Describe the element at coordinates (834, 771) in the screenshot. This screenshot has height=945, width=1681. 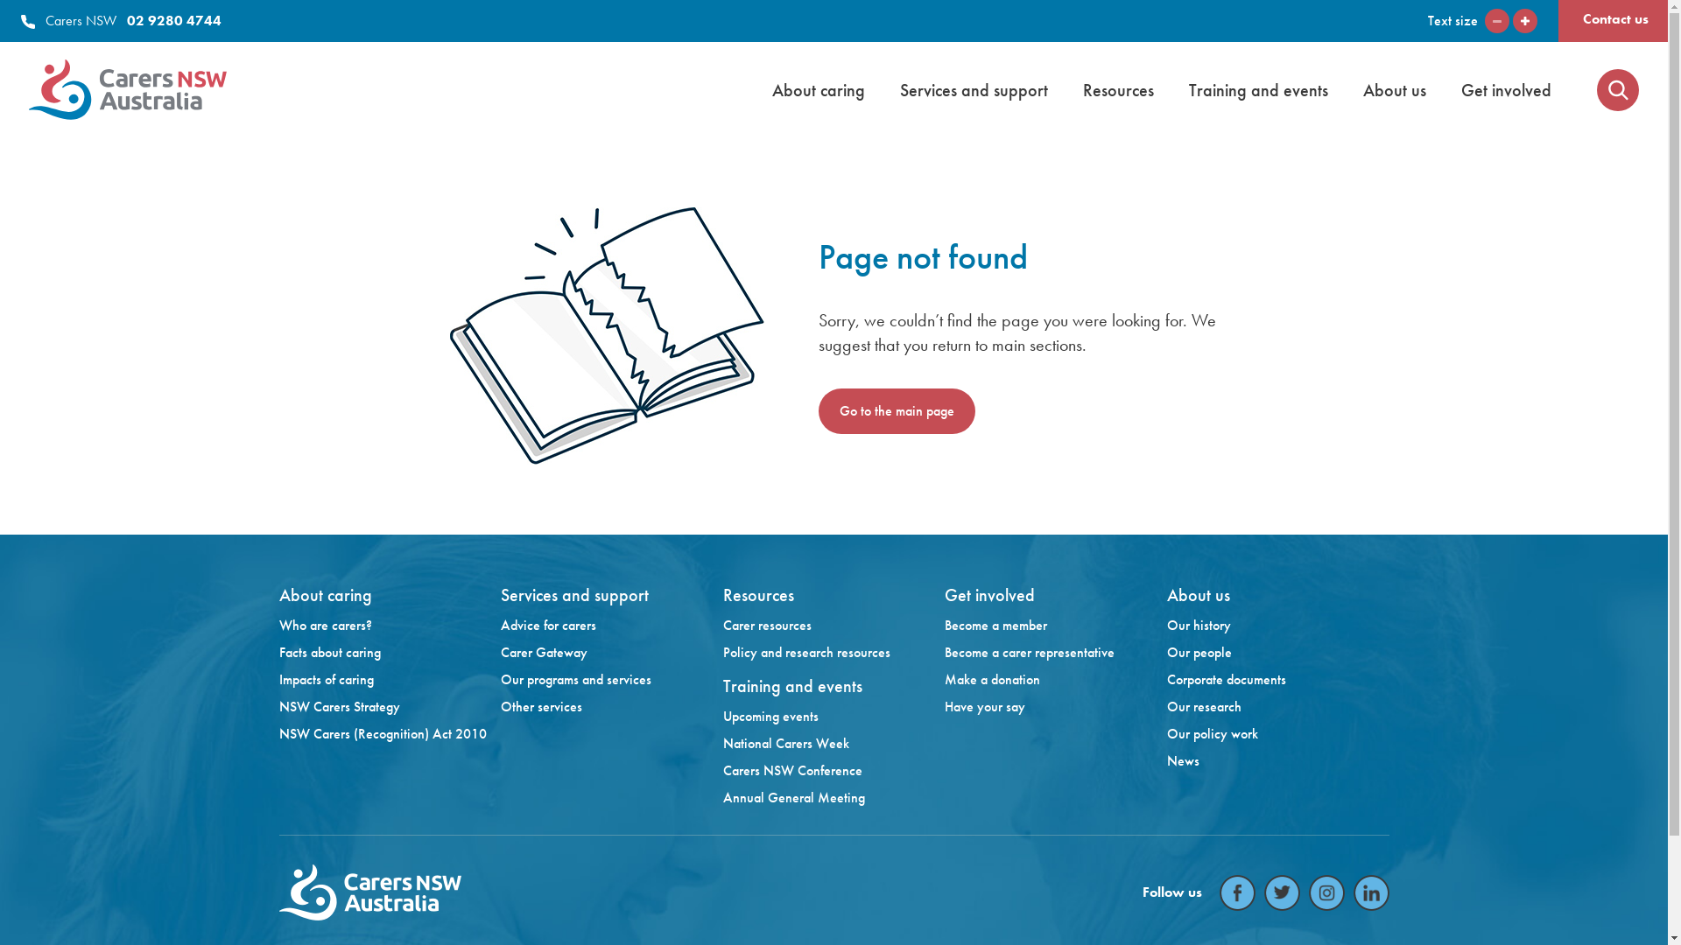
I see `Carers NSW Conference` at that location.